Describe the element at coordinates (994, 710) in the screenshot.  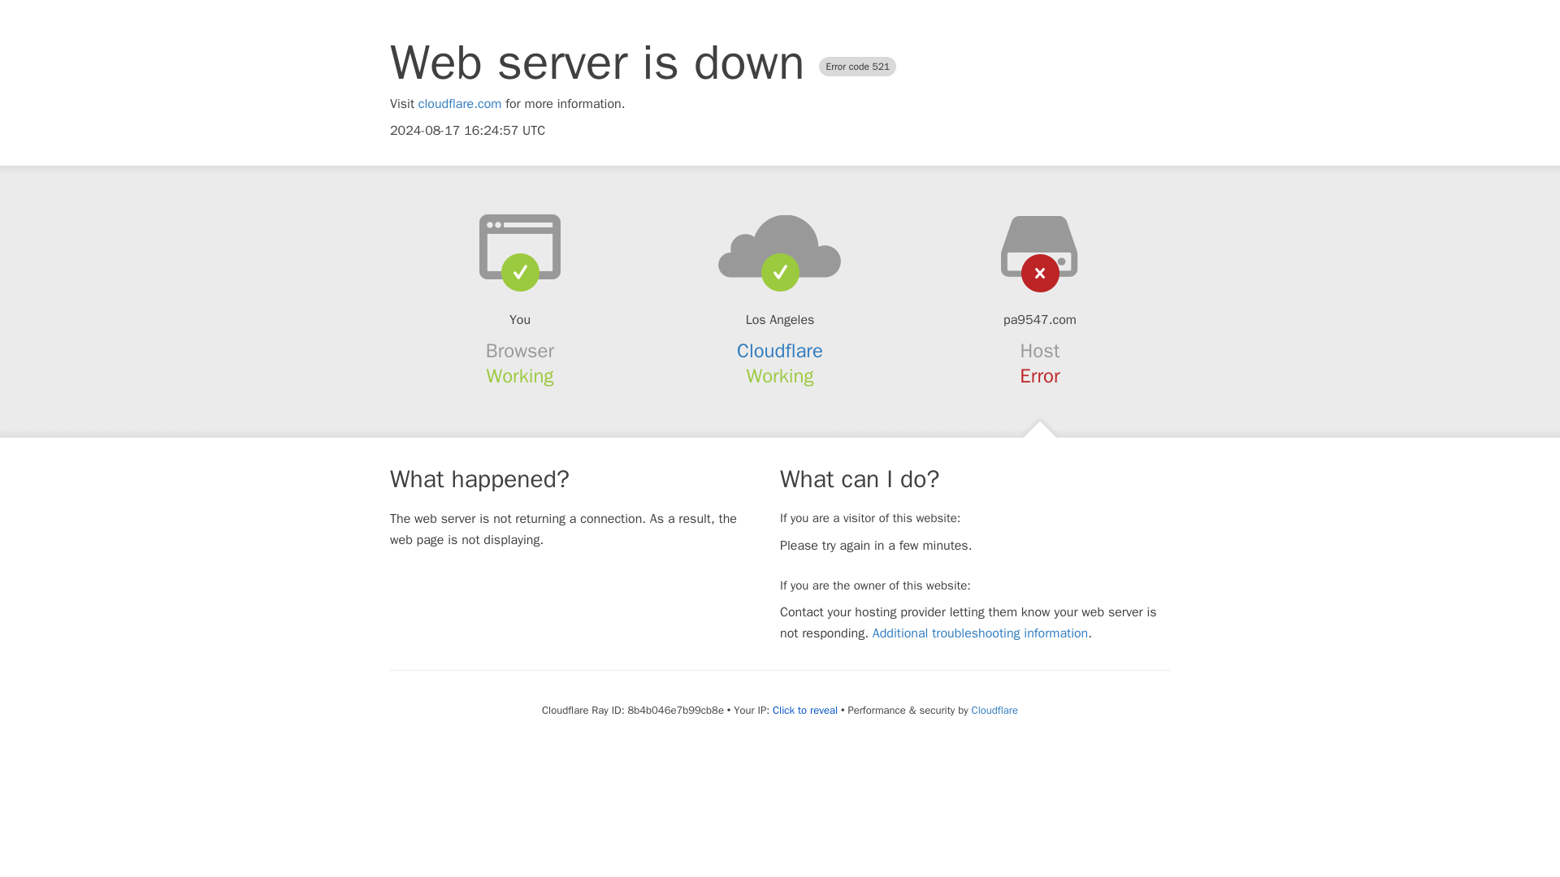
I see `Cloudflare` at that location.